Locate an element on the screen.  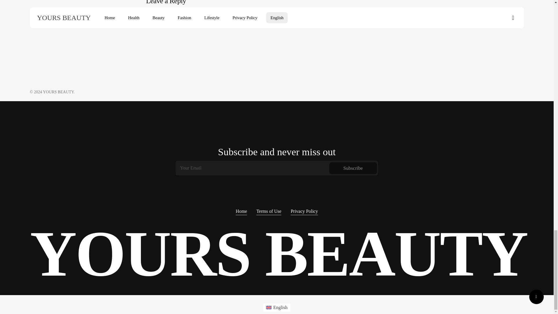
Subscribe is located at coordinates (353, 168).